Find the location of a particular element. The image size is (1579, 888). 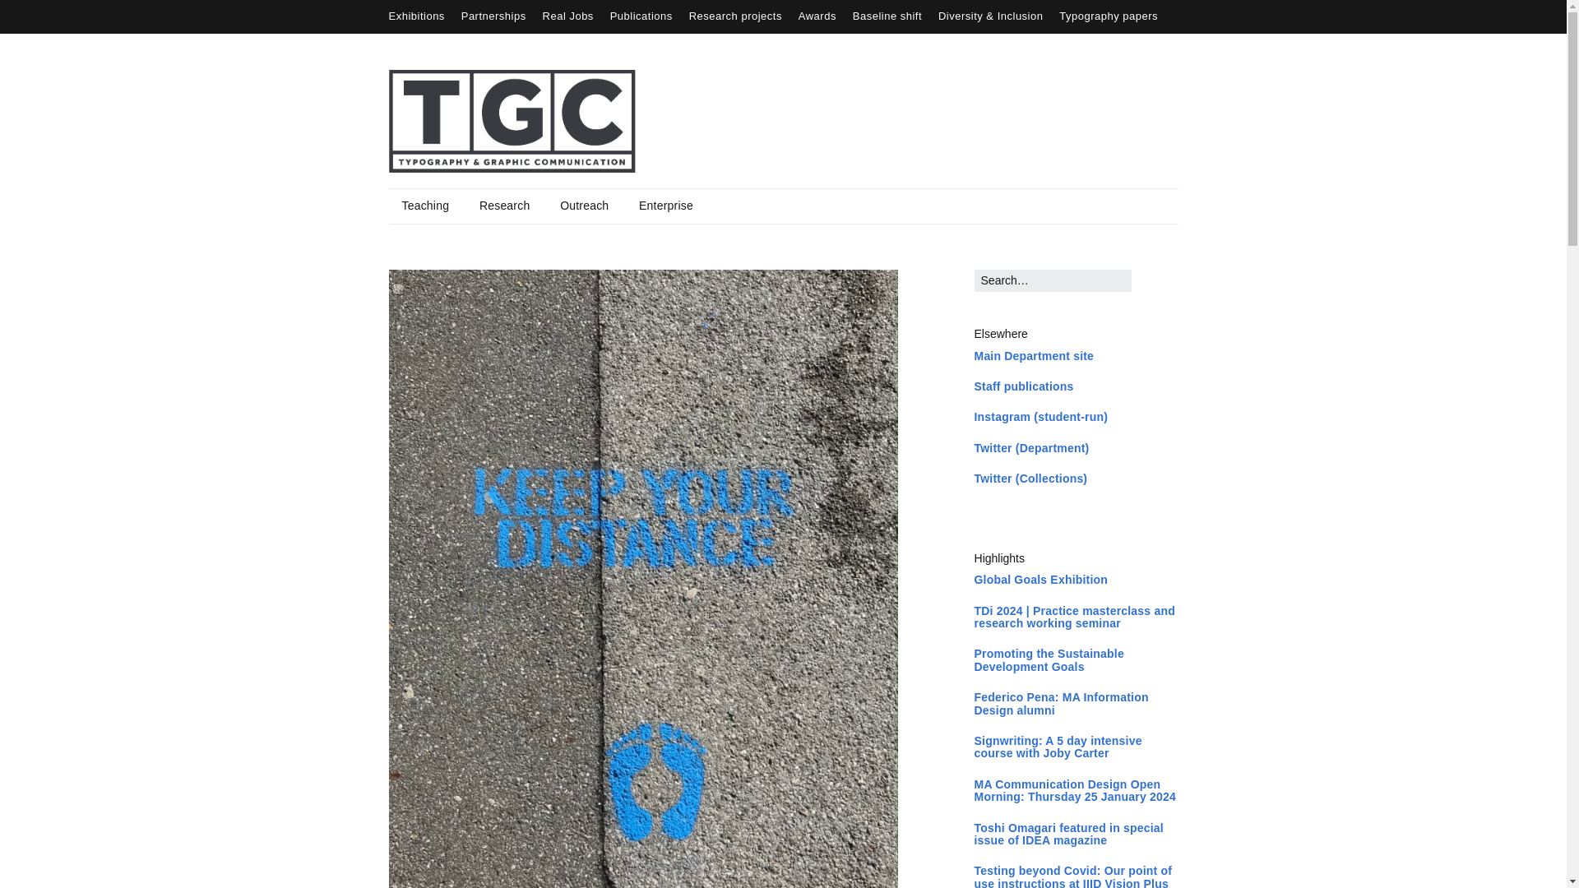

Research projects is located at coordinates (735, 16).